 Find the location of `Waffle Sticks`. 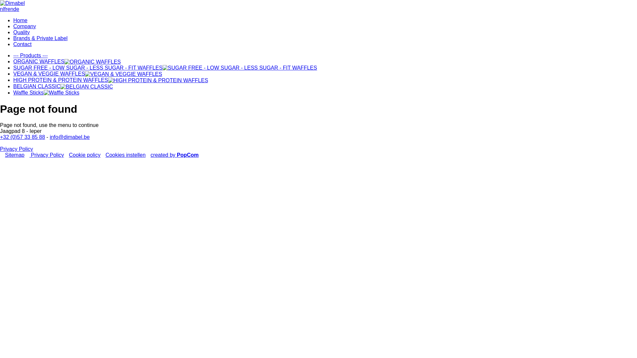

Waffle Sticks is located at coordinates (46, 93).